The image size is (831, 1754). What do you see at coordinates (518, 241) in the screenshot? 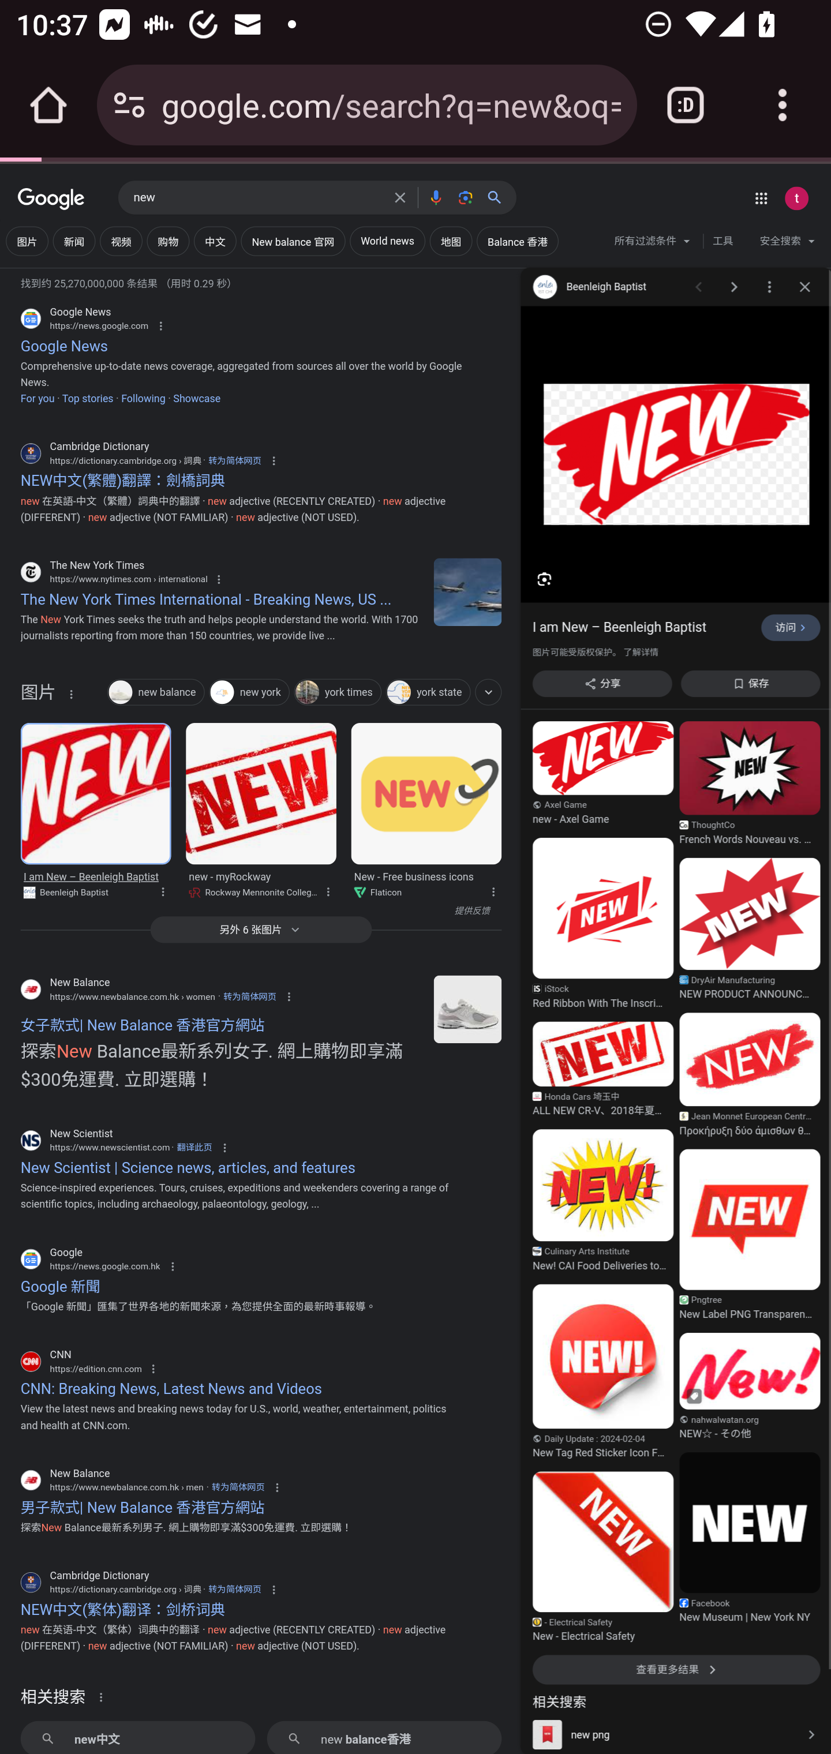
I see `添加“Balance 香港” Balance 香港` at bounding box center [518, 241].